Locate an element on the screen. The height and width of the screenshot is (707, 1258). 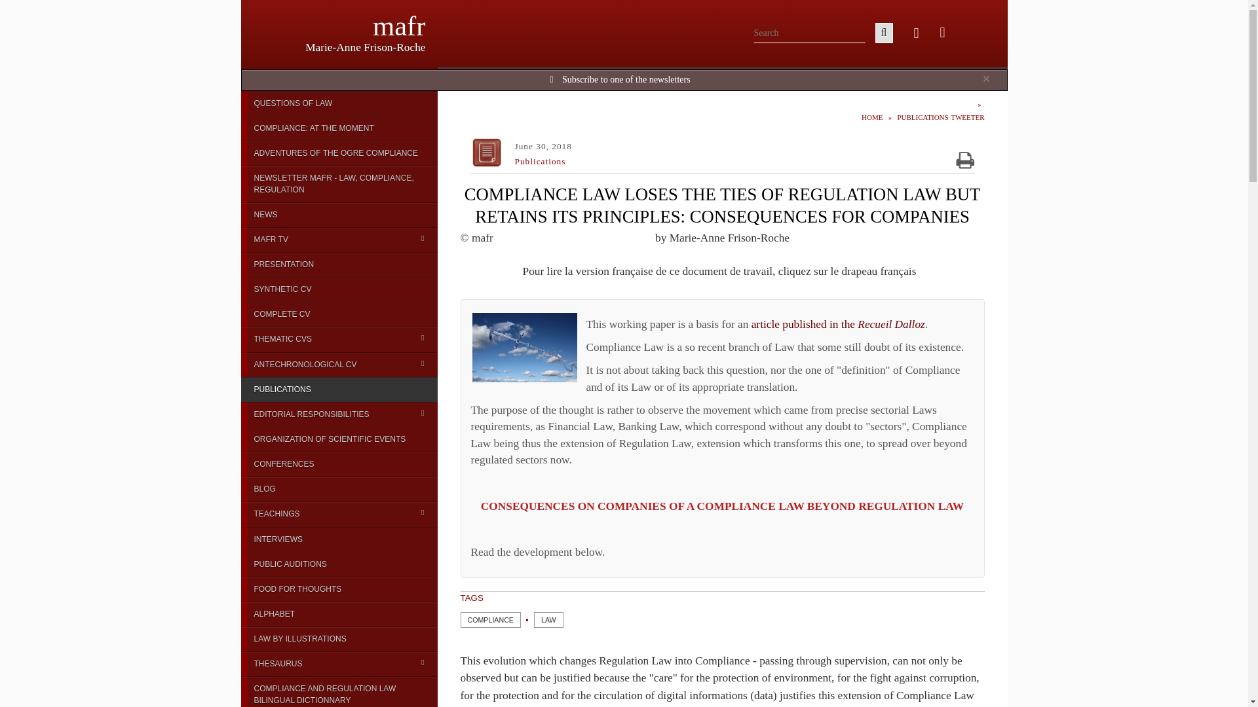
COMPLETE CV is located at coordinates (339, 314).